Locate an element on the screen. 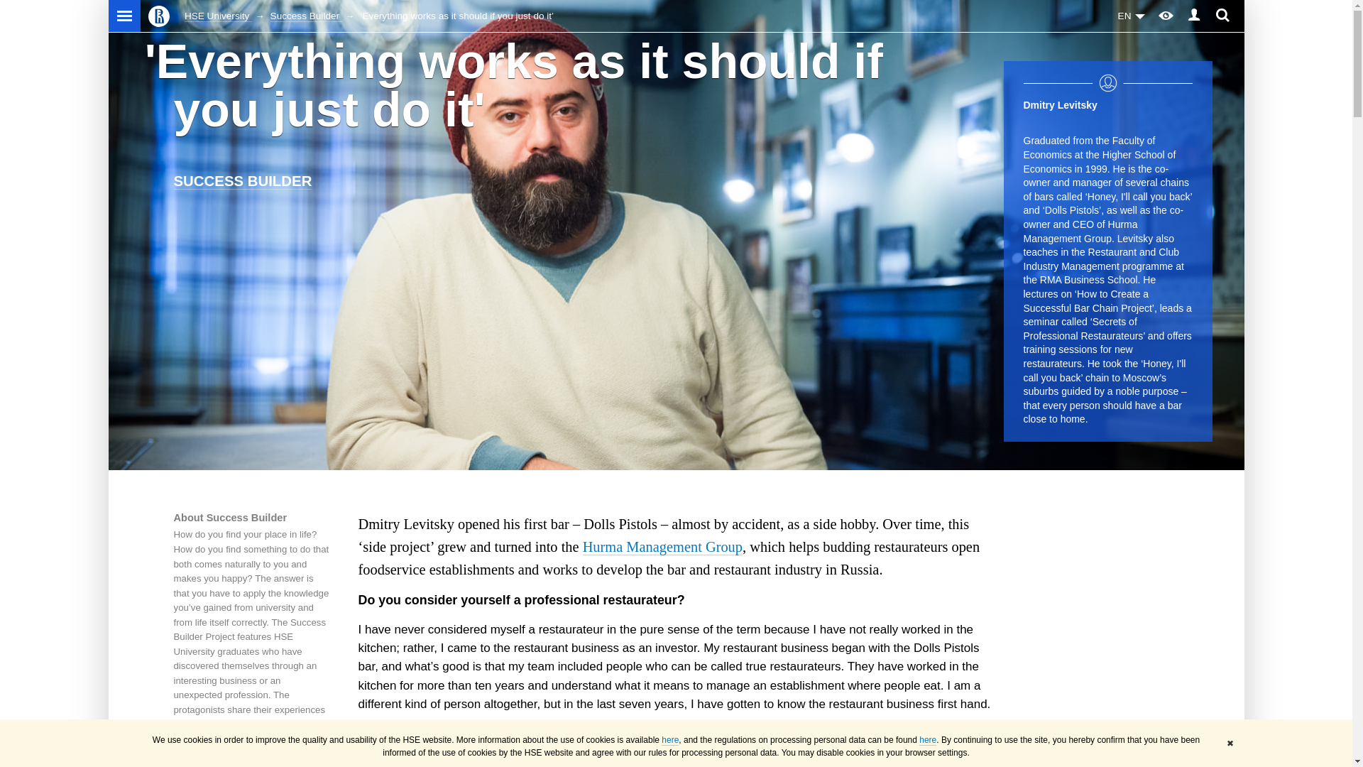 The width and height of the screenshot is (1363, 767). HSE University is located at coordinates (218, 16).